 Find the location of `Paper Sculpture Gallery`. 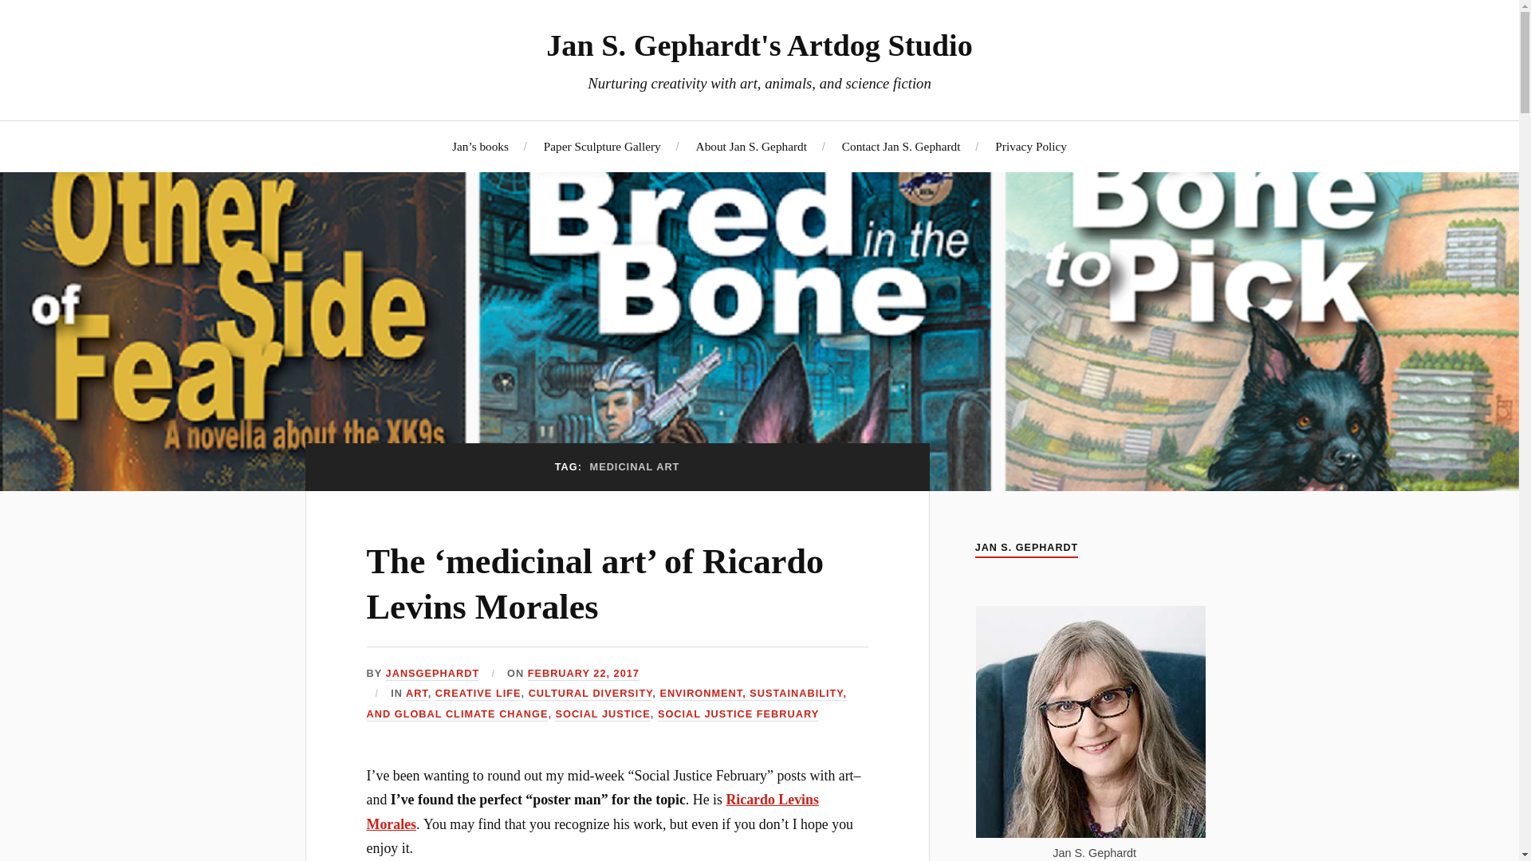

Paper Sculpture Gallery is located at coordinates (602, 146).